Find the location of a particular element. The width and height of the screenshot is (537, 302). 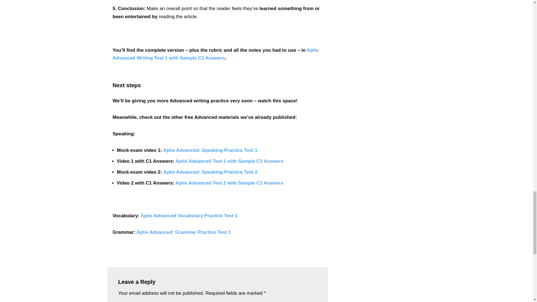

Aptis Advanced: Speaking Practice Test 2 is located at coordinates (210, 172).